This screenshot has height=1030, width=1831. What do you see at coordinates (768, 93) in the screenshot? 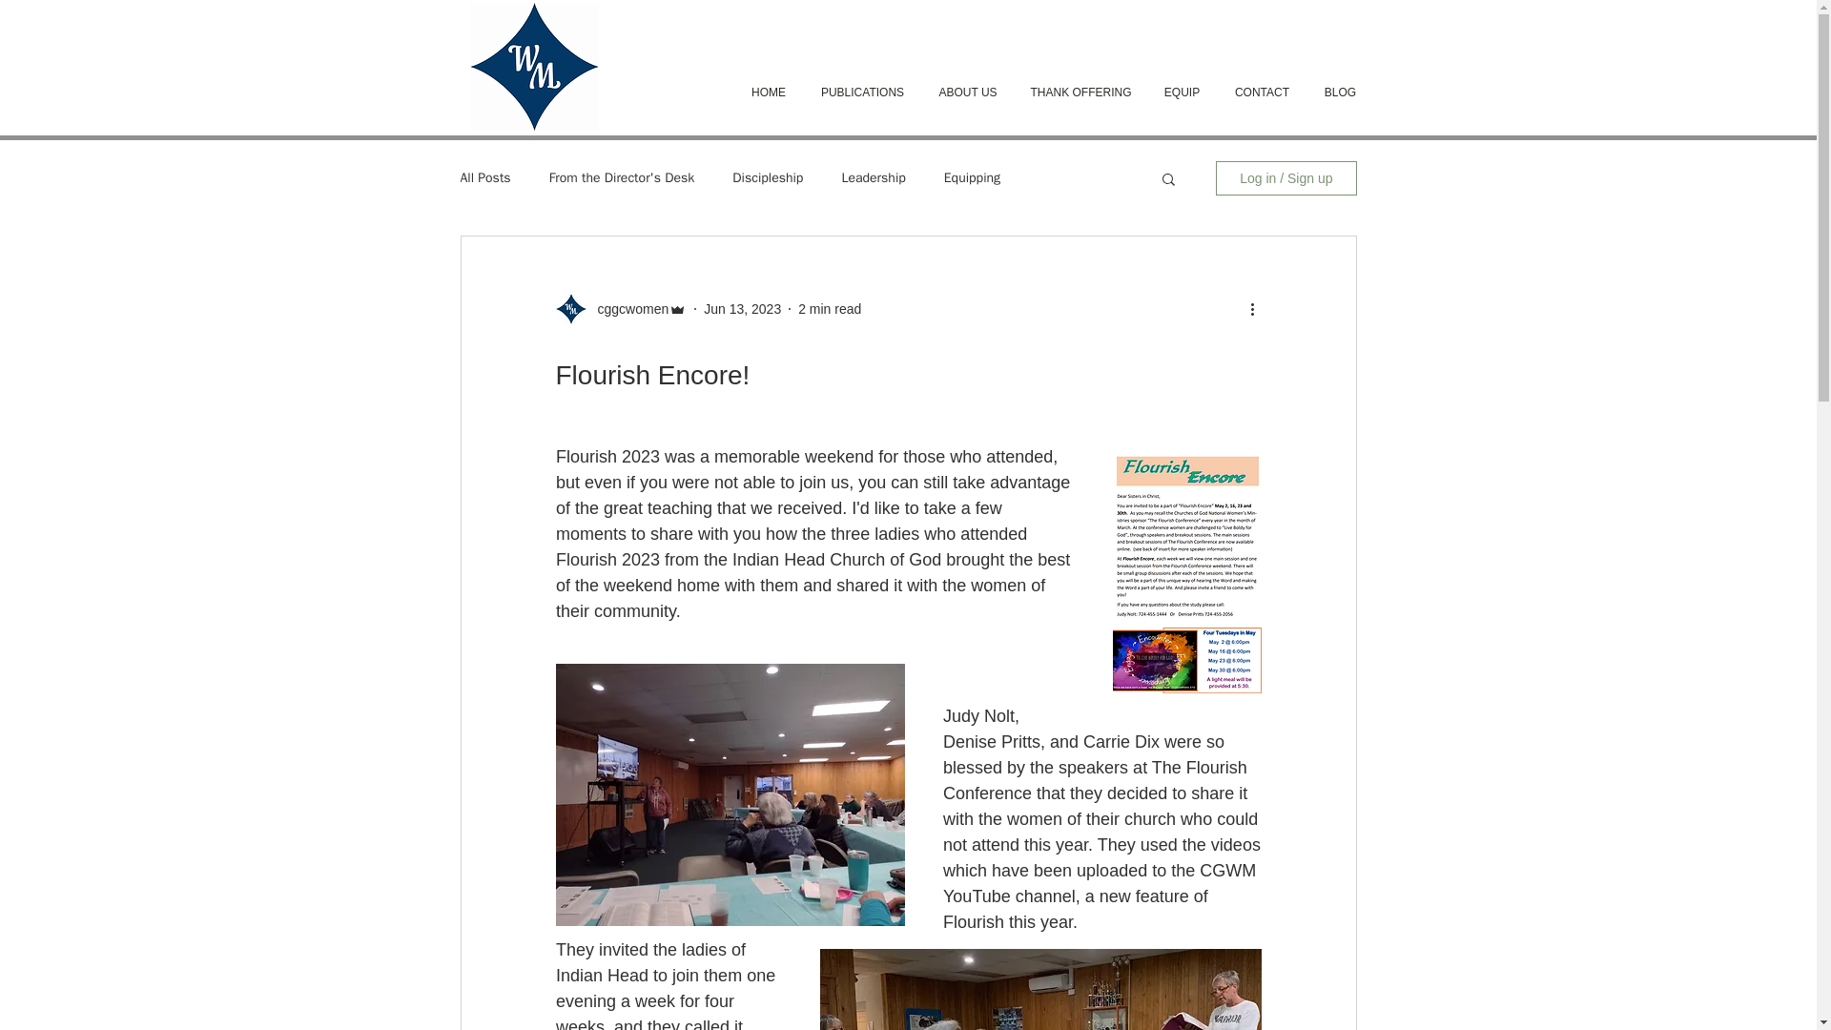
I see `HOME` at bounding box center [768, 93].